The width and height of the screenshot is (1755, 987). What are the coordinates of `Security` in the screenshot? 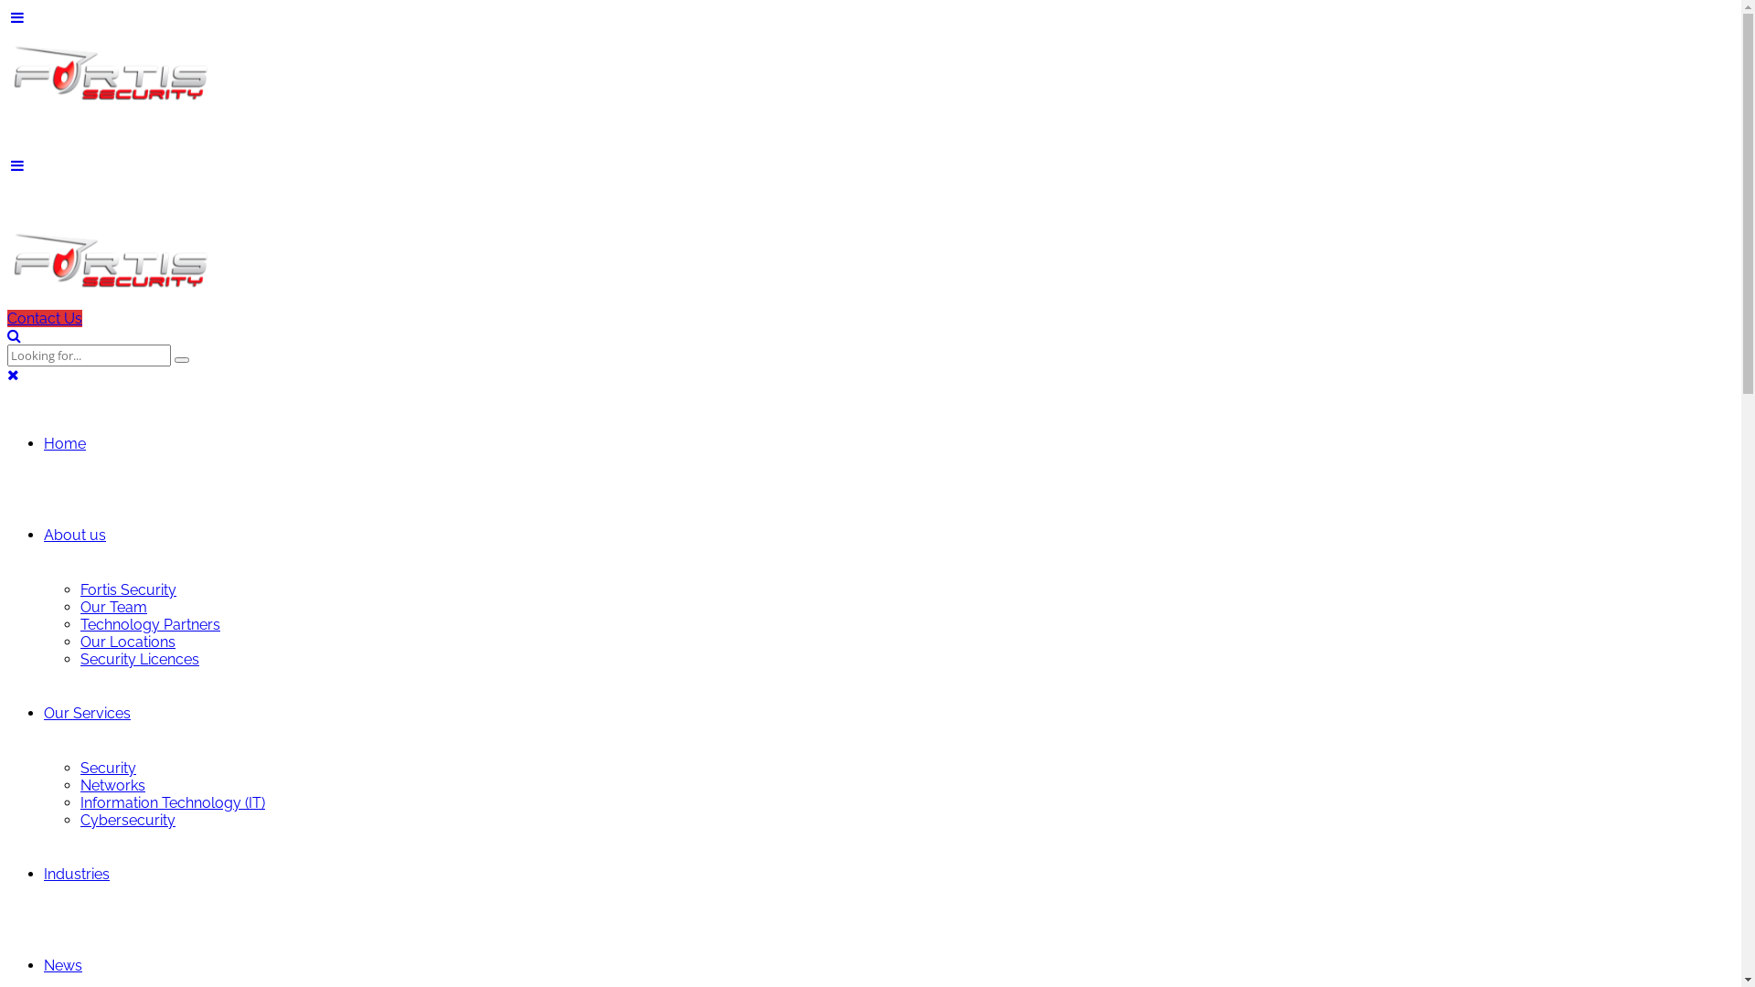 It's located at (108, 768).